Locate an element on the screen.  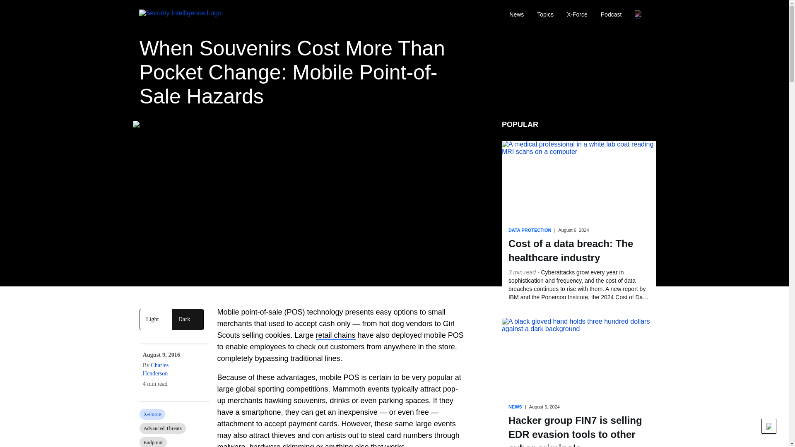
Podcast is located at coordinates (611, 14).